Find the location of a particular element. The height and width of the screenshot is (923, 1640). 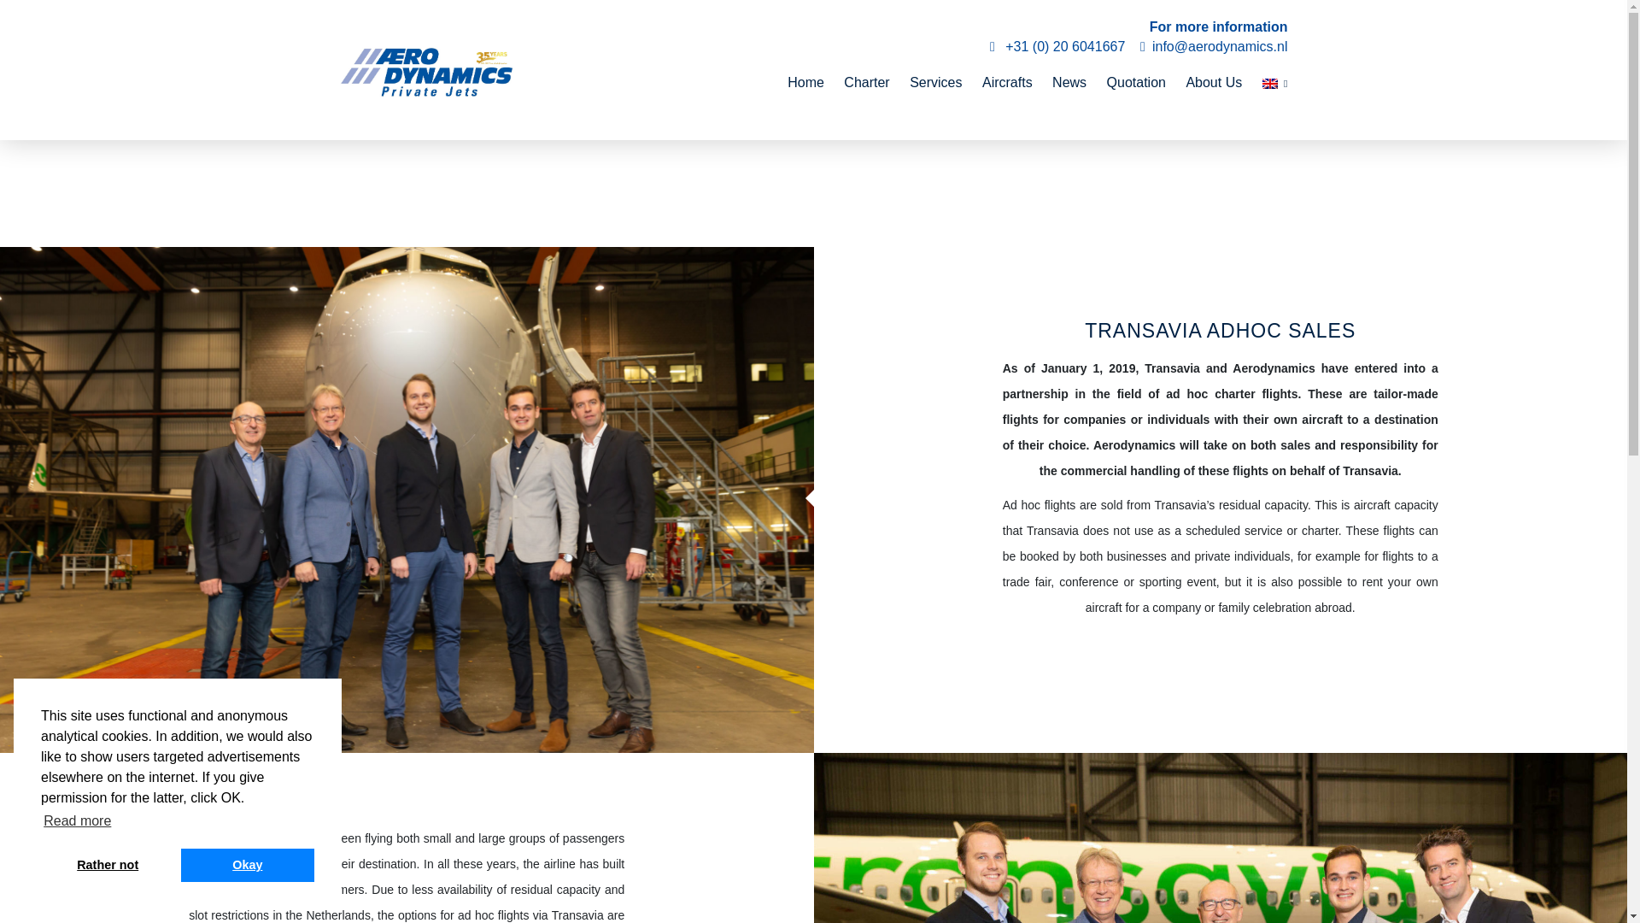

Read more is located at coordinates (78, 821).